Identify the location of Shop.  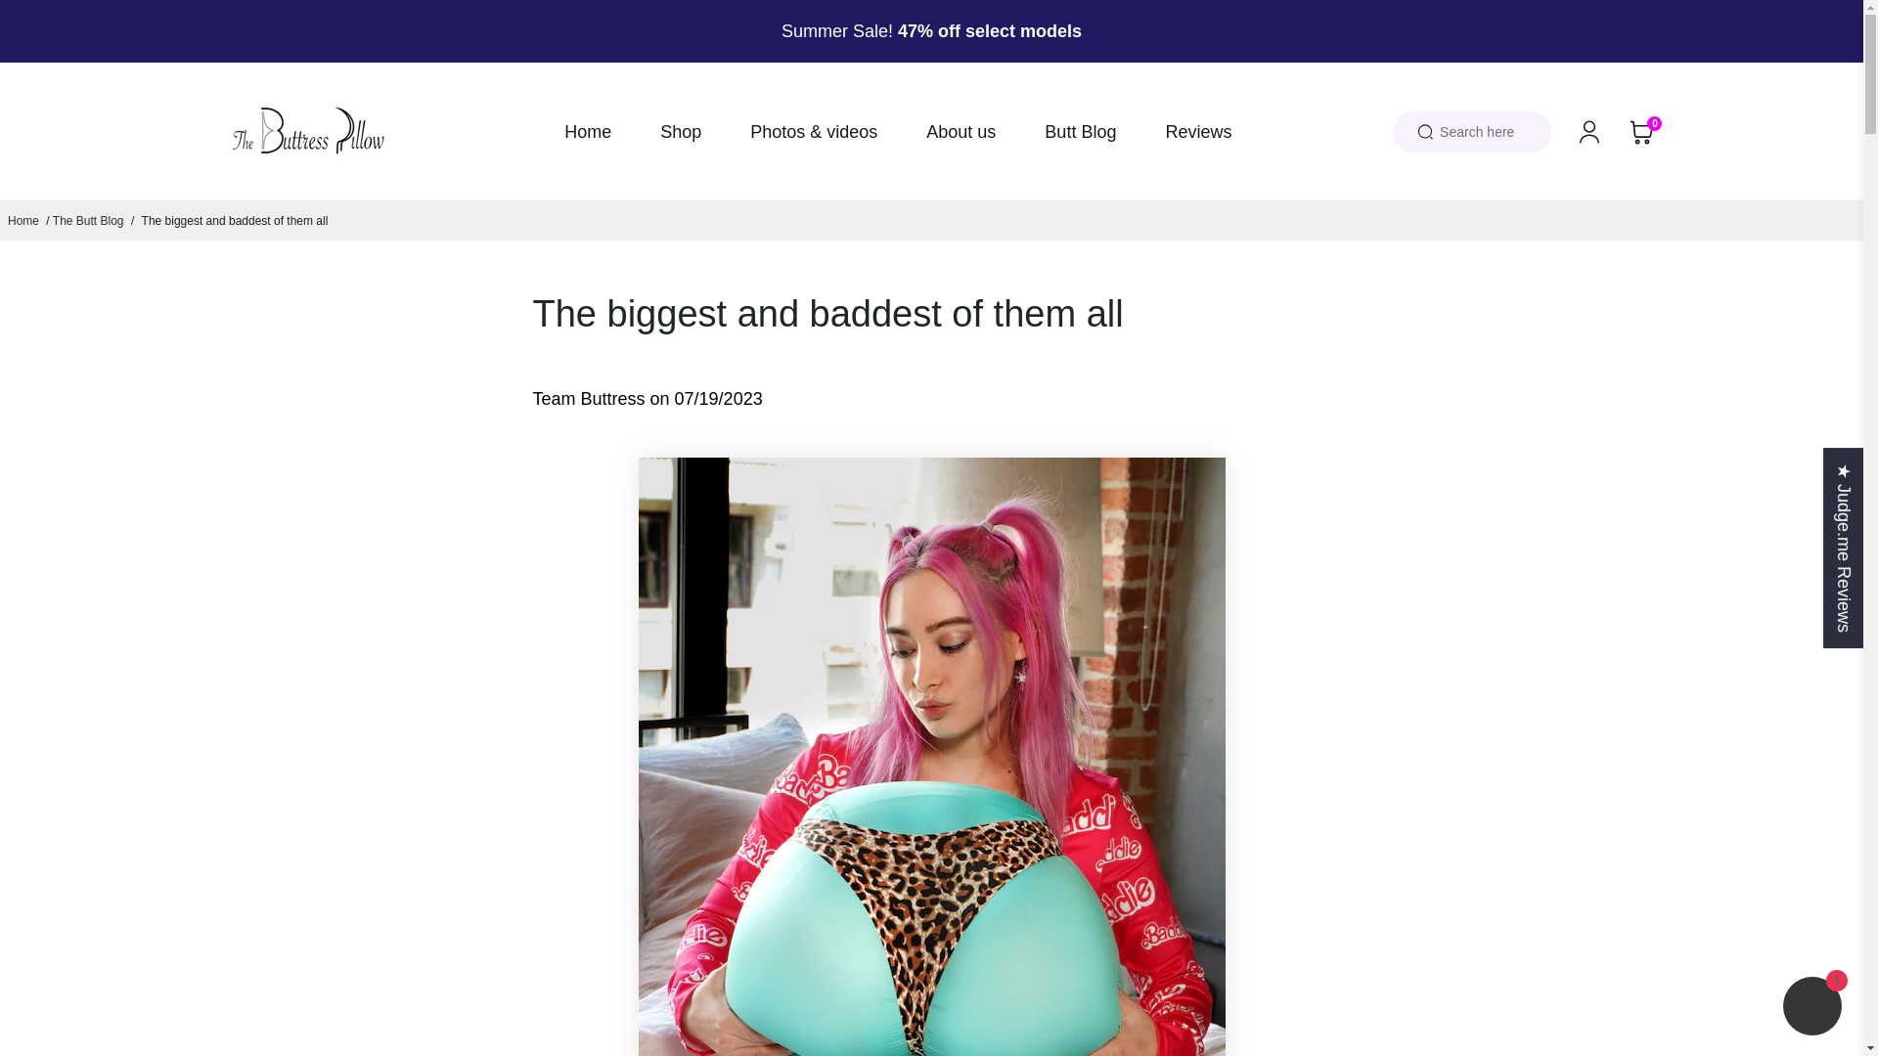
(681, 131).